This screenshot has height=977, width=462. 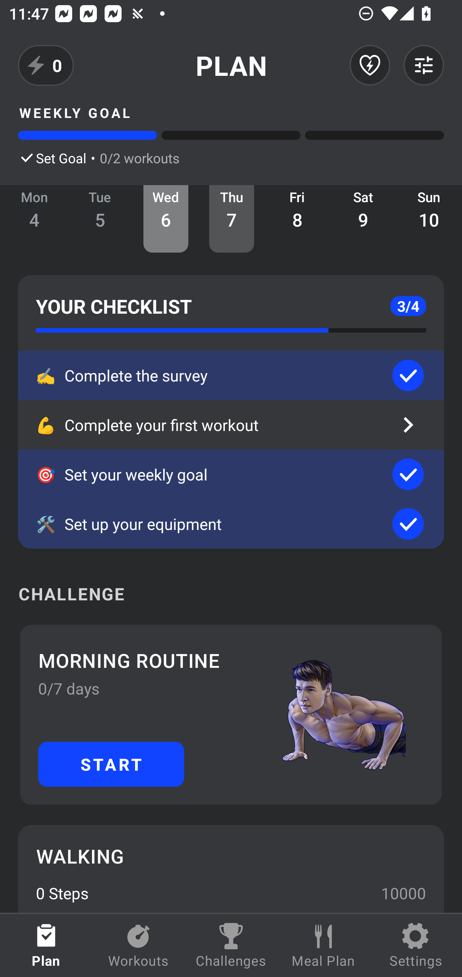 I want to click on MORNING ROUTINE 0/7 days START, so click(x=231, y=715).